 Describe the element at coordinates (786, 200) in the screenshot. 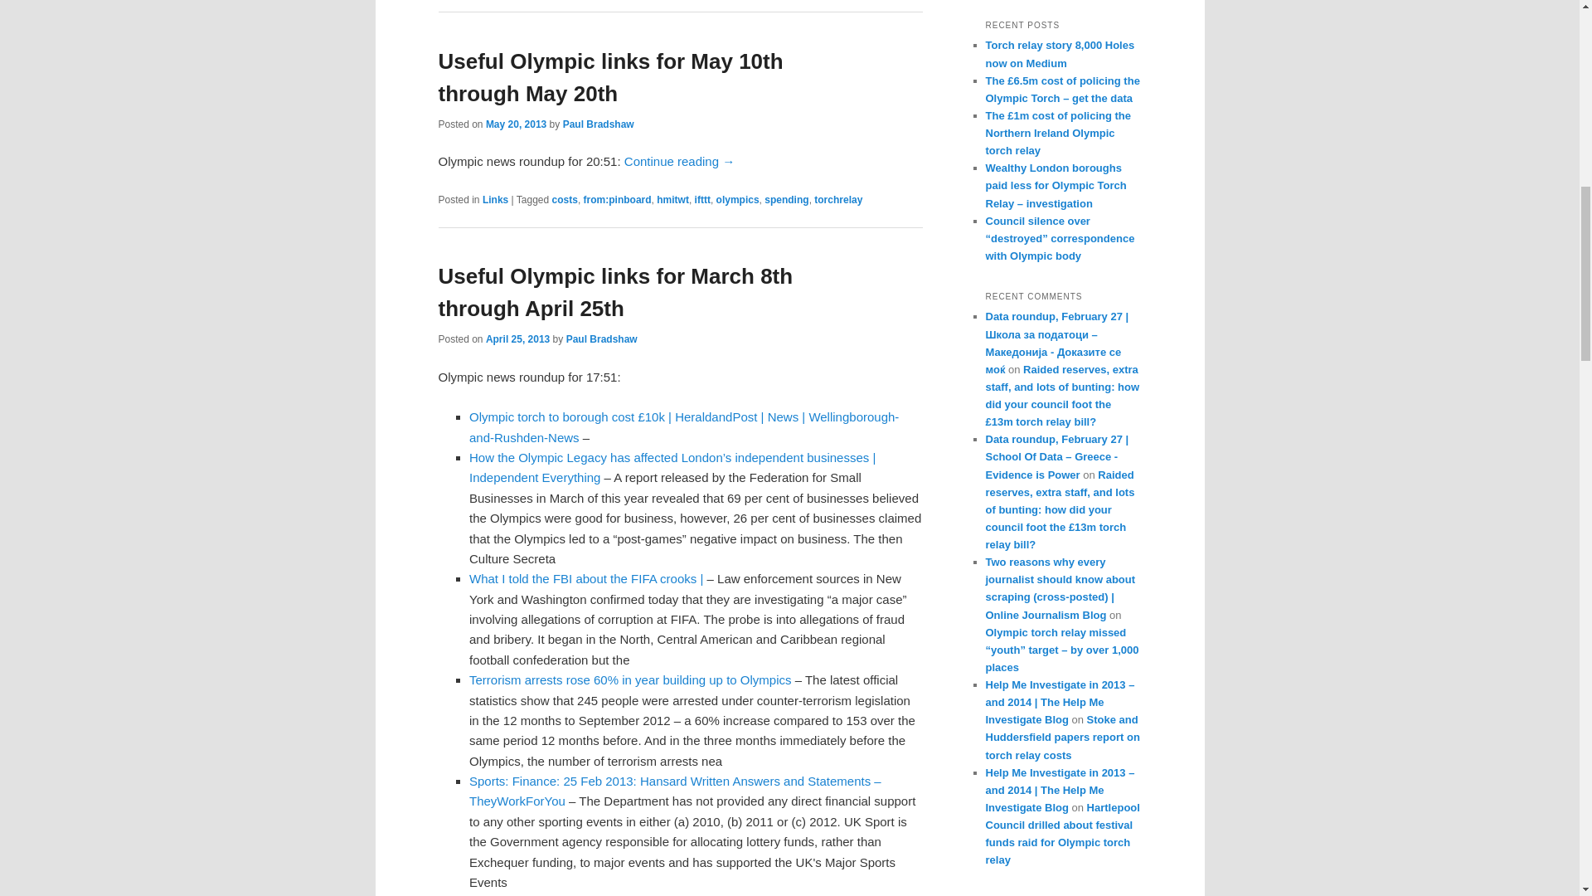

I see `spending` at that location.